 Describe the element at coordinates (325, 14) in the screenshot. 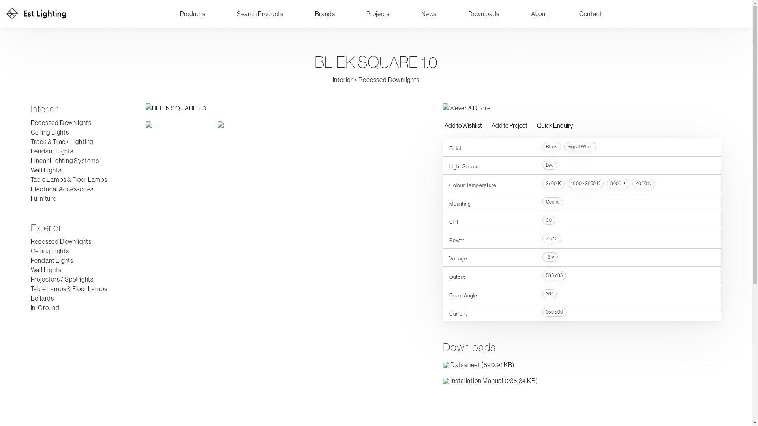

I see `Brands` at that location.